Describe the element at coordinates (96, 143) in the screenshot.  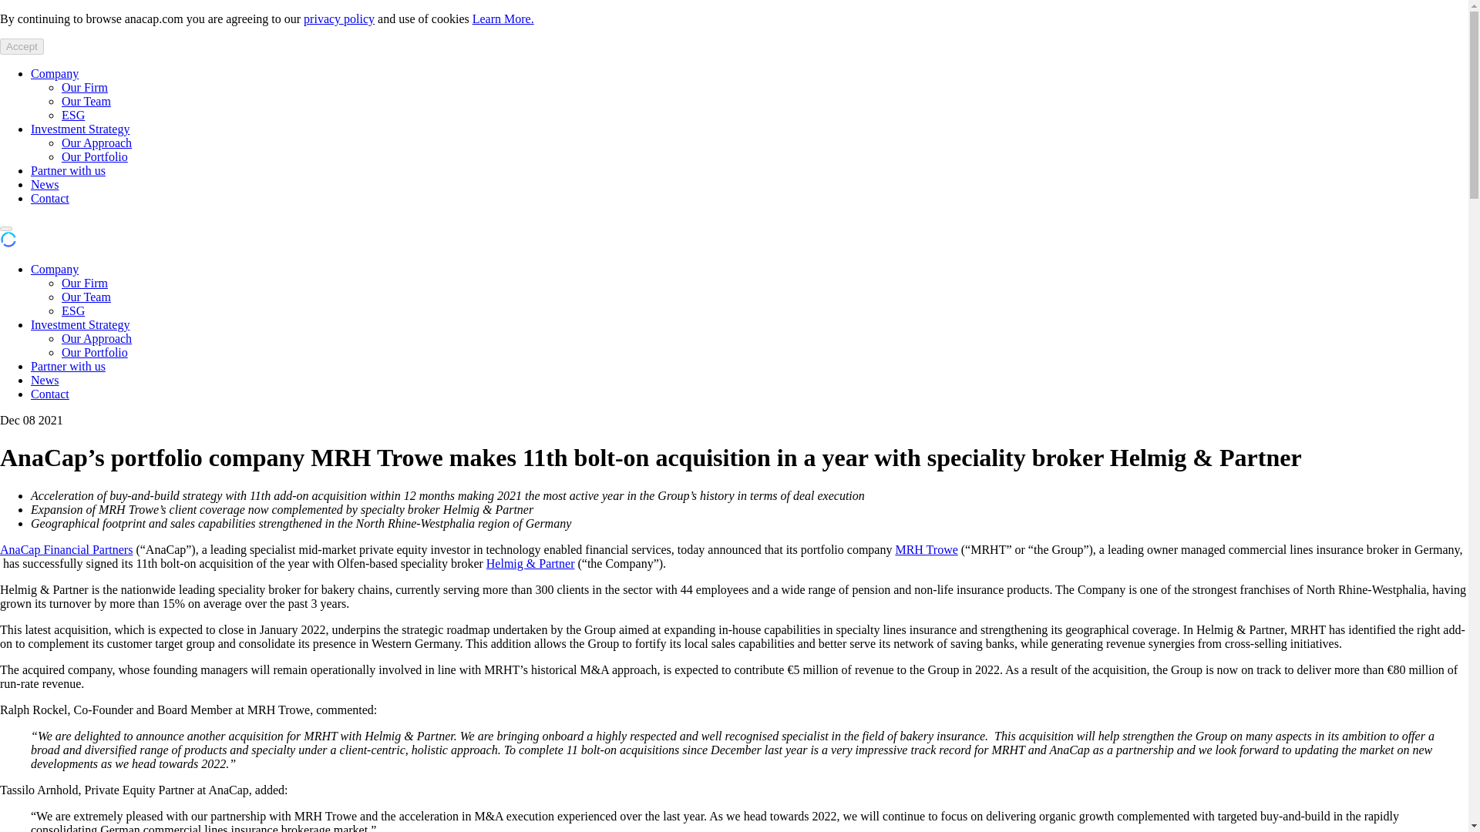
I see `Our Approach` at that location.